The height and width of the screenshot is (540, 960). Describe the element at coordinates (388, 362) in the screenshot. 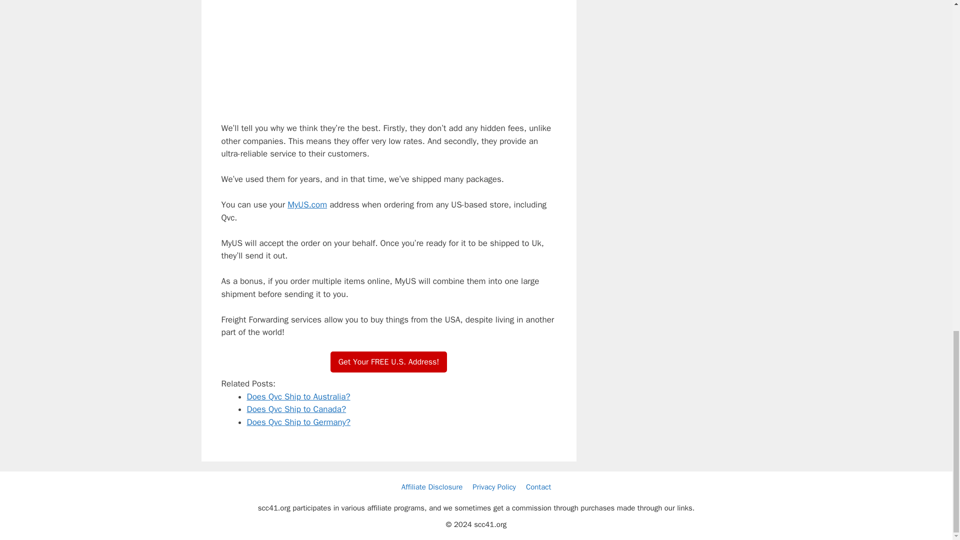

I see `Get Your FREE U.S. Address!` at that location.